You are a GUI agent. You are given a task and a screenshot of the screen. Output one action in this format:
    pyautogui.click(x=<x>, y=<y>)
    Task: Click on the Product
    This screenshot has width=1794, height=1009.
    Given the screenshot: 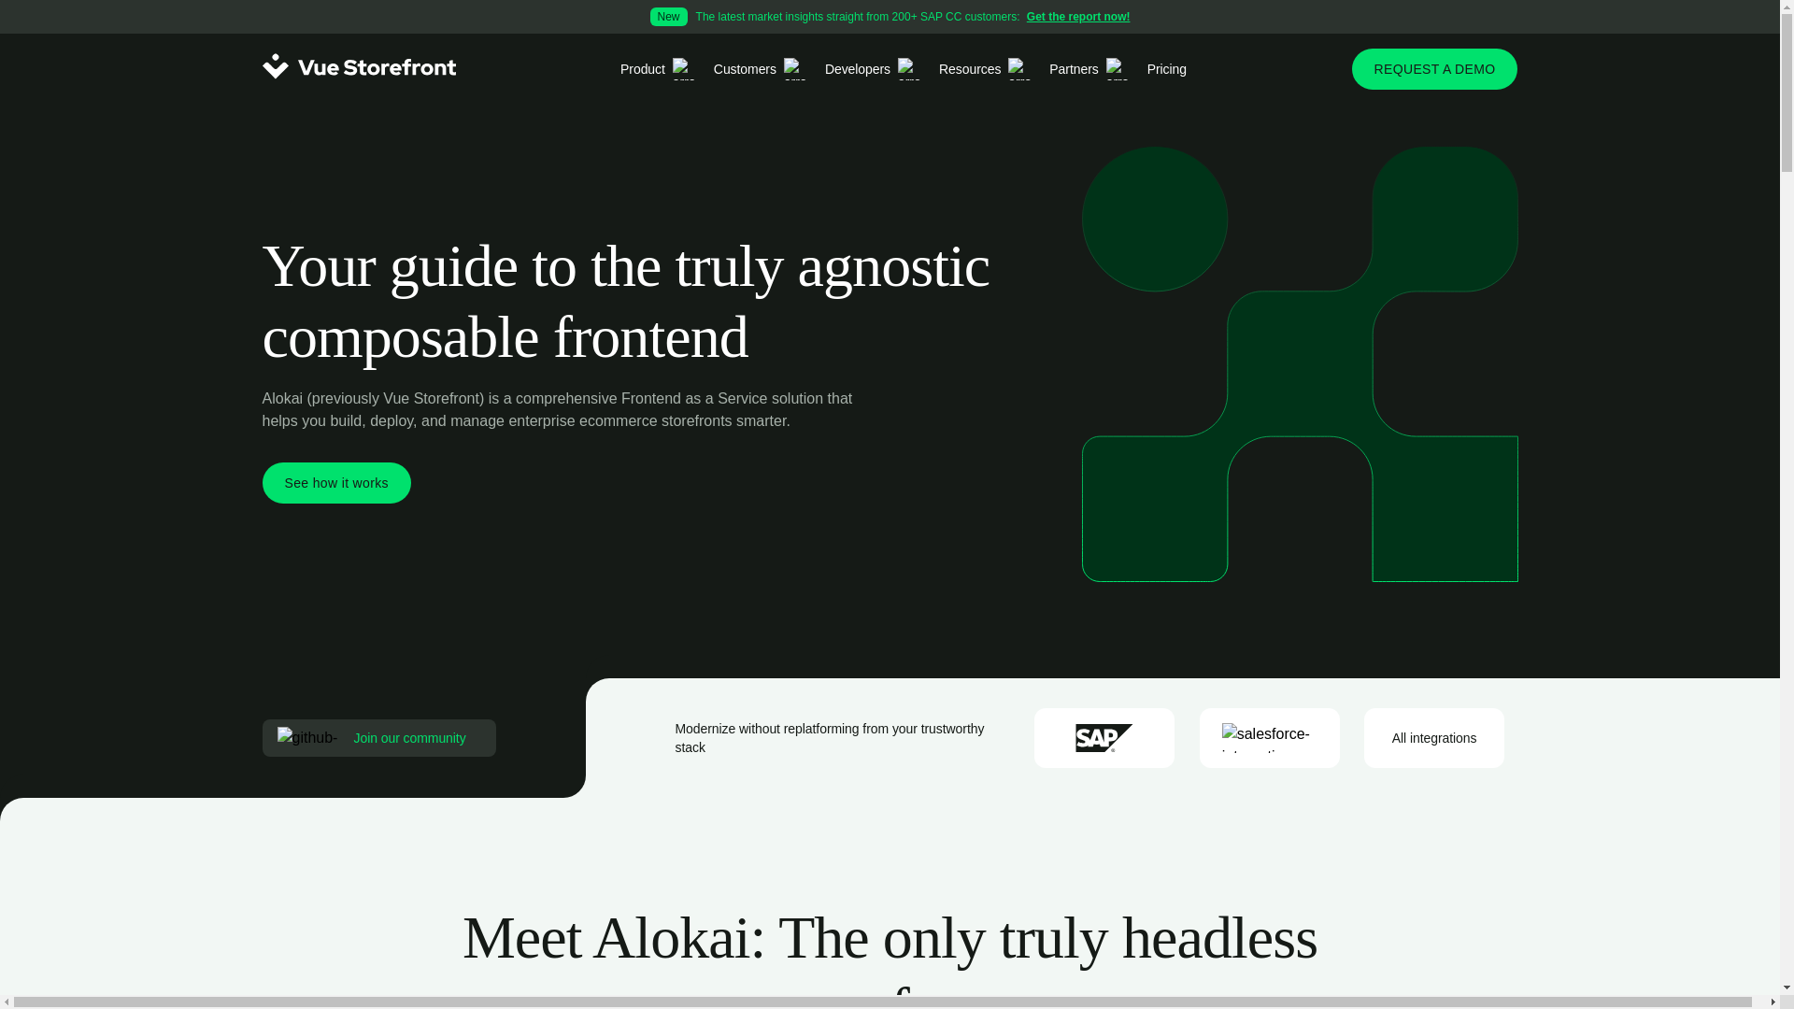 What is the action you would take?
    pyautogui.click(x=656, y=69)
    